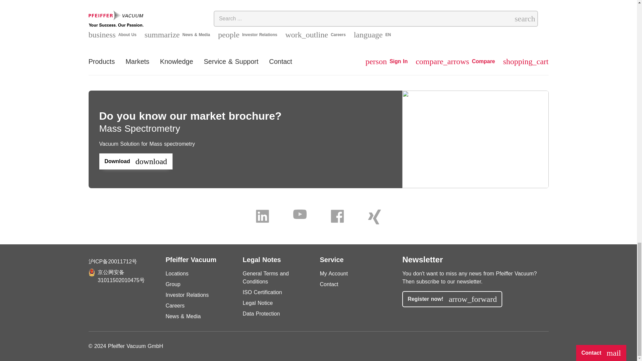 The image size is (642, 361). I want to click on download, so click(491, 29).